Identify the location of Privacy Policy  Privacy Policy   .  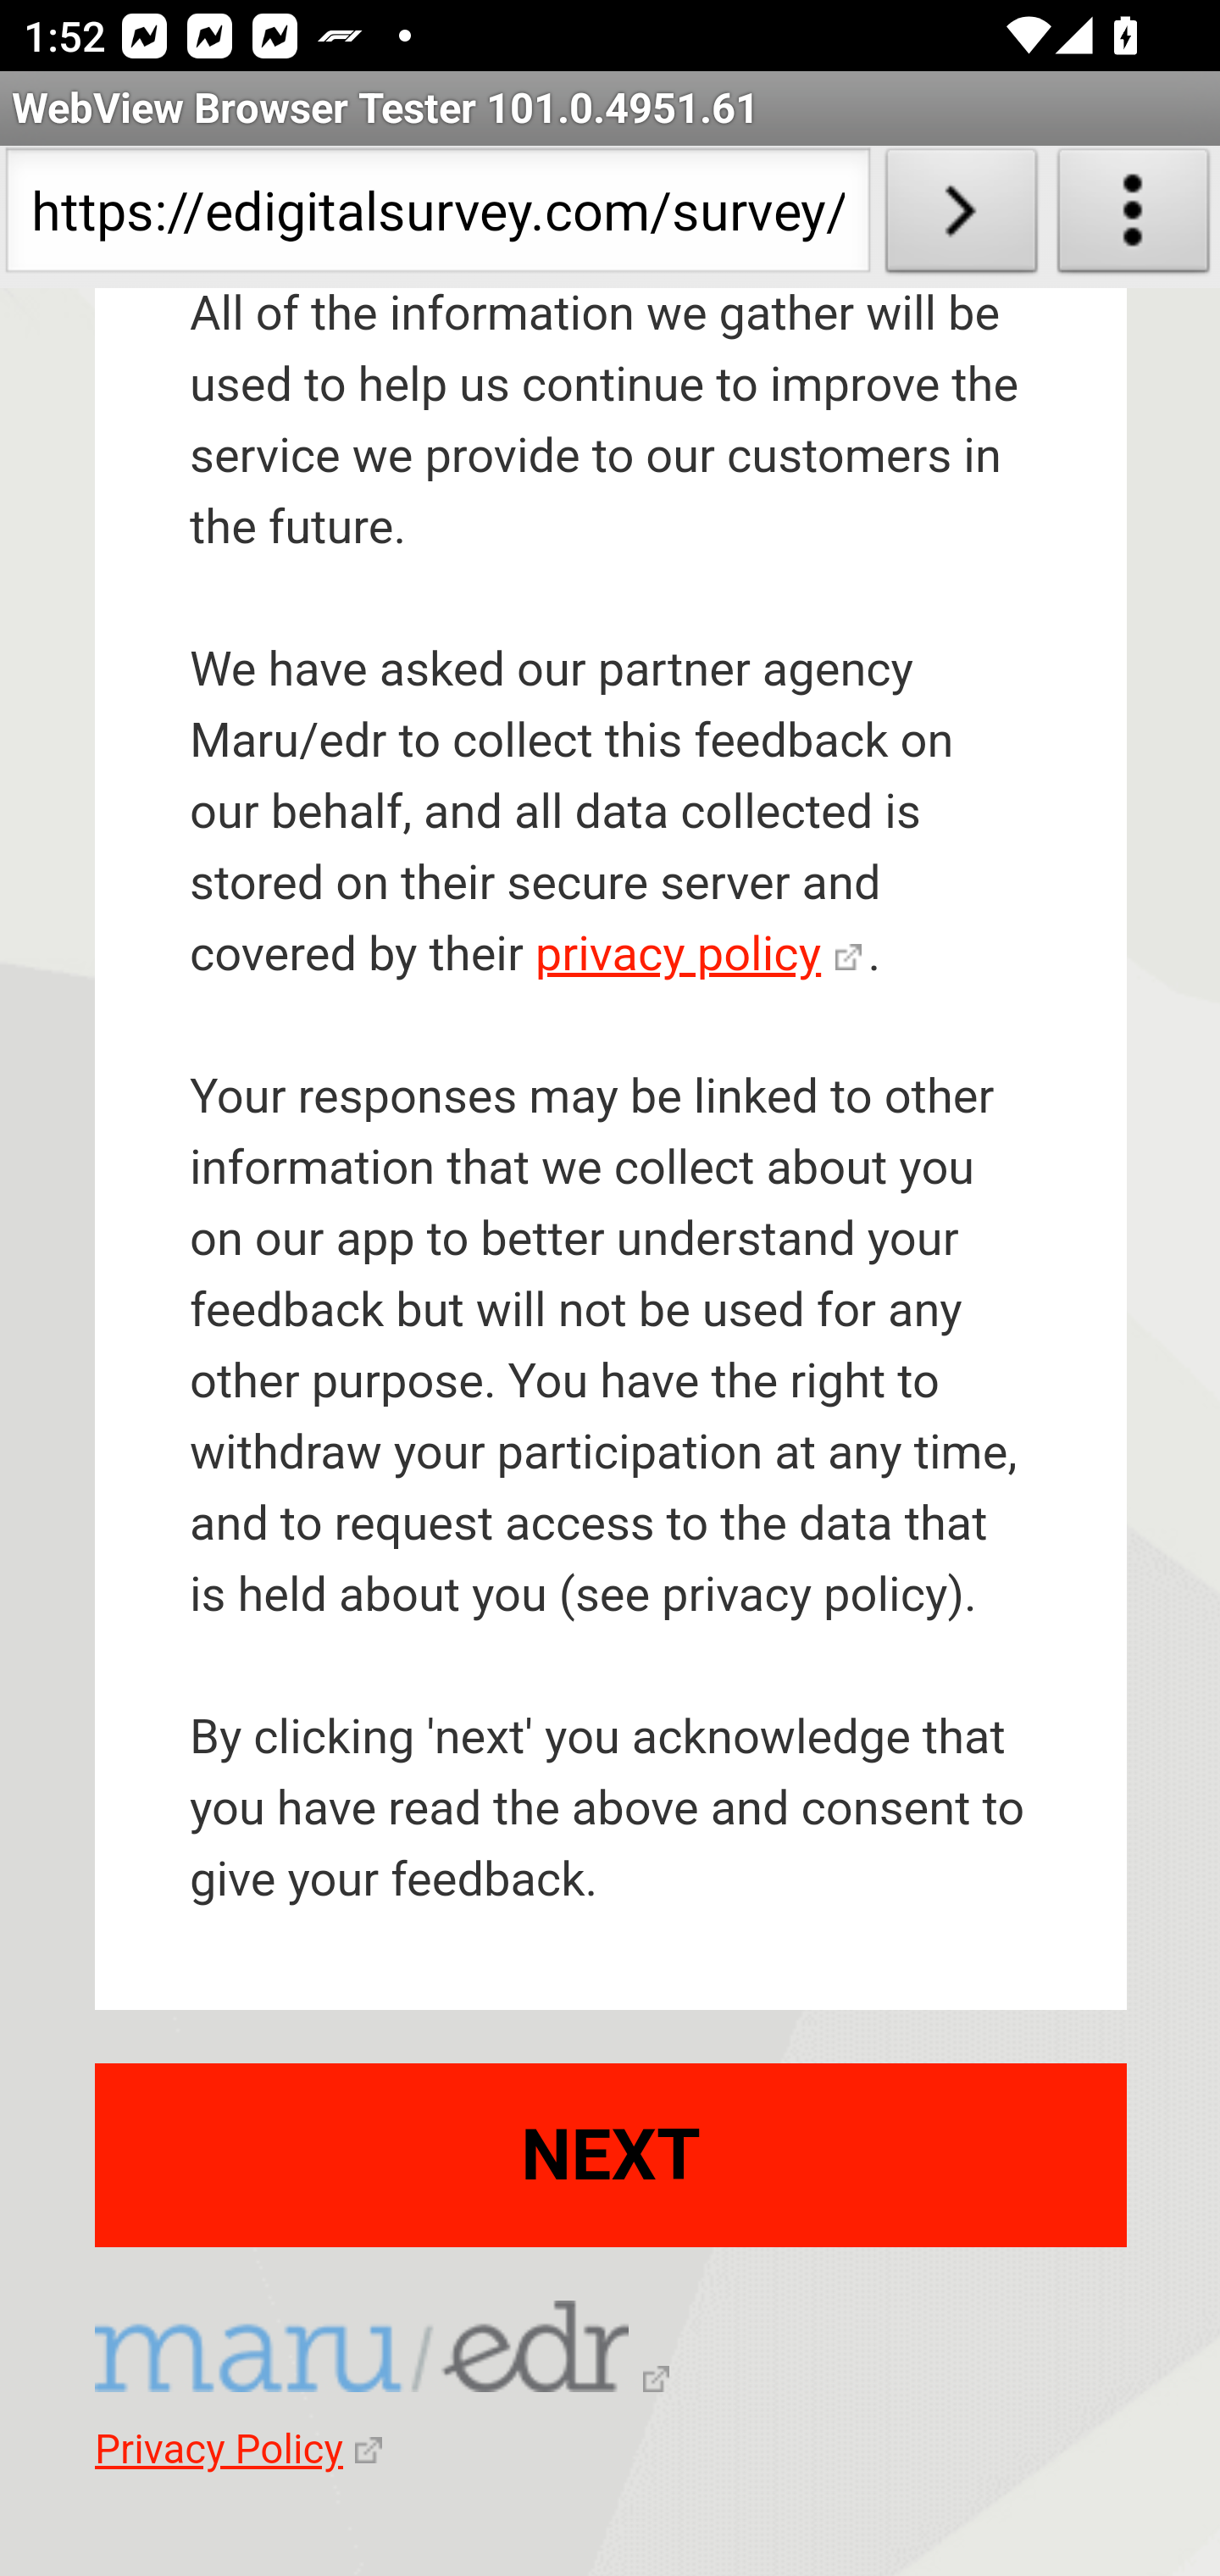
(238, 2451).